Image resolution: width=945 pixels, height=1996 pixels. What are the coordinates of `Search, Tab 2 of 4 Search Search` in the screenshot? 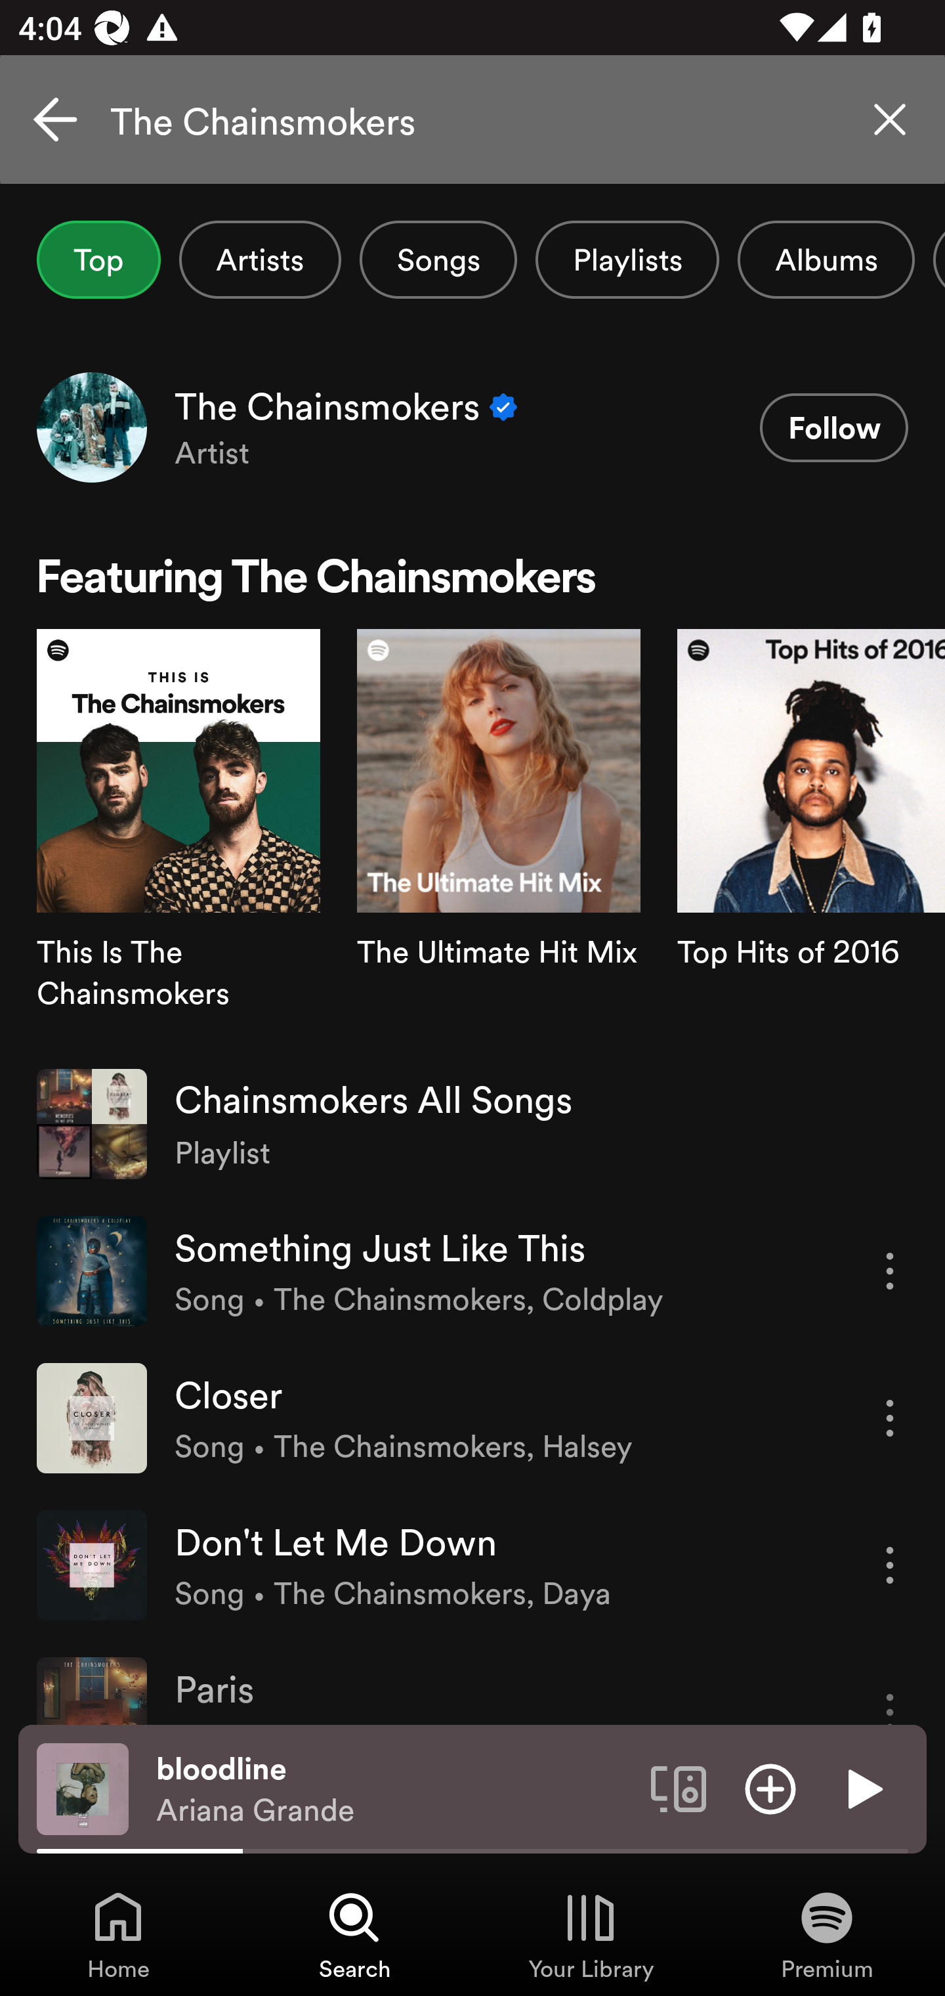 It's located at (354, 1934).